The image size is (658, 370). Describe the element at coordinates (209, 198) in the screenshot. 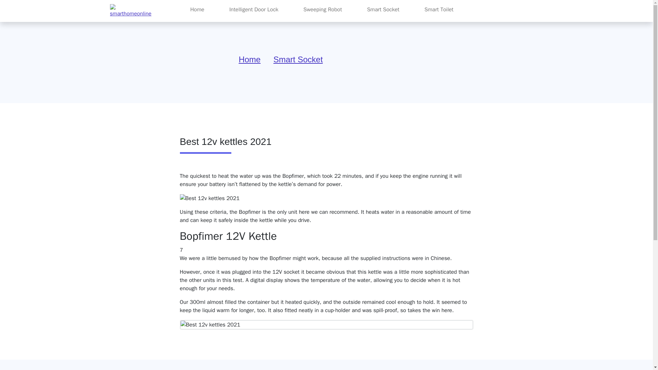

I see `Best 12v kettles 2021` at that location.